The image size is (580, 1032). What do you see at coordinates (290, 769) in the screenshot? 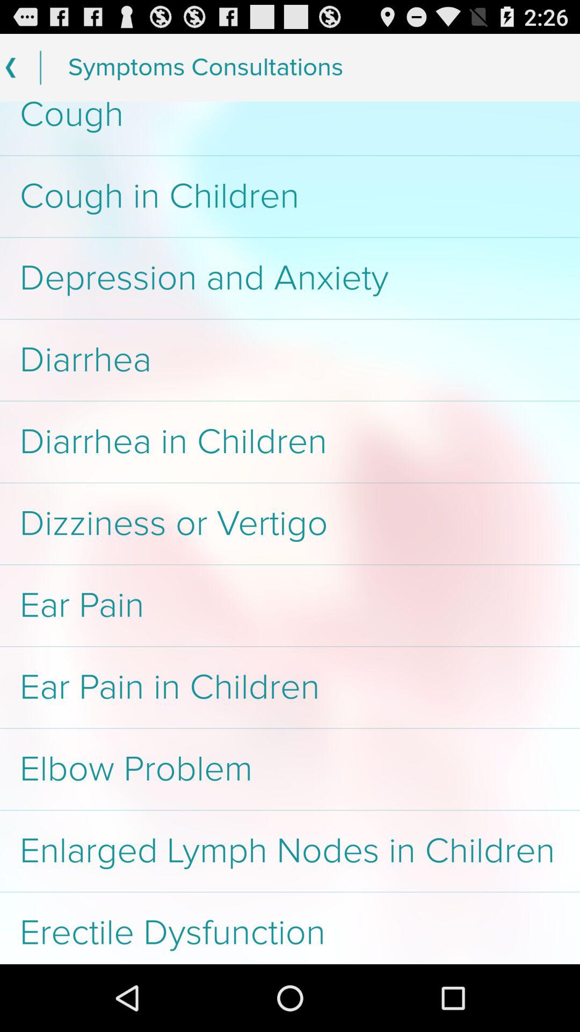
I see `jump to the elbow problem` at bounding box center [290, 769].